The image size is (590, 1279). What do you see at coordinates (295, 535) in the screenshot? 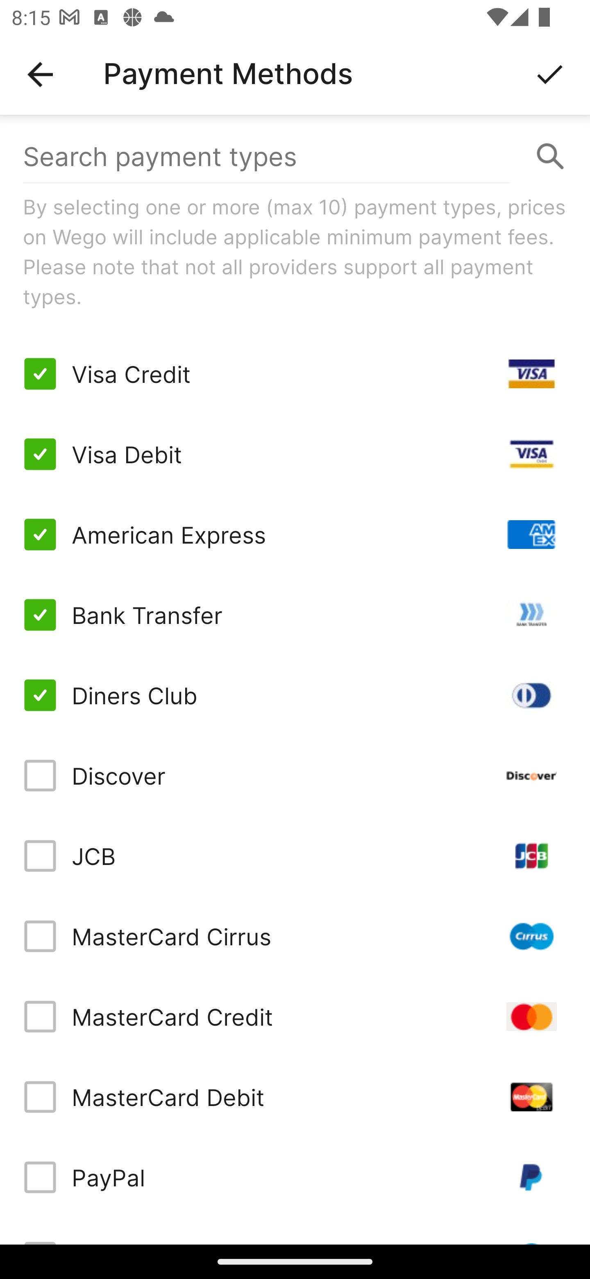
I see `American Express` at bounding box center [295, 535].